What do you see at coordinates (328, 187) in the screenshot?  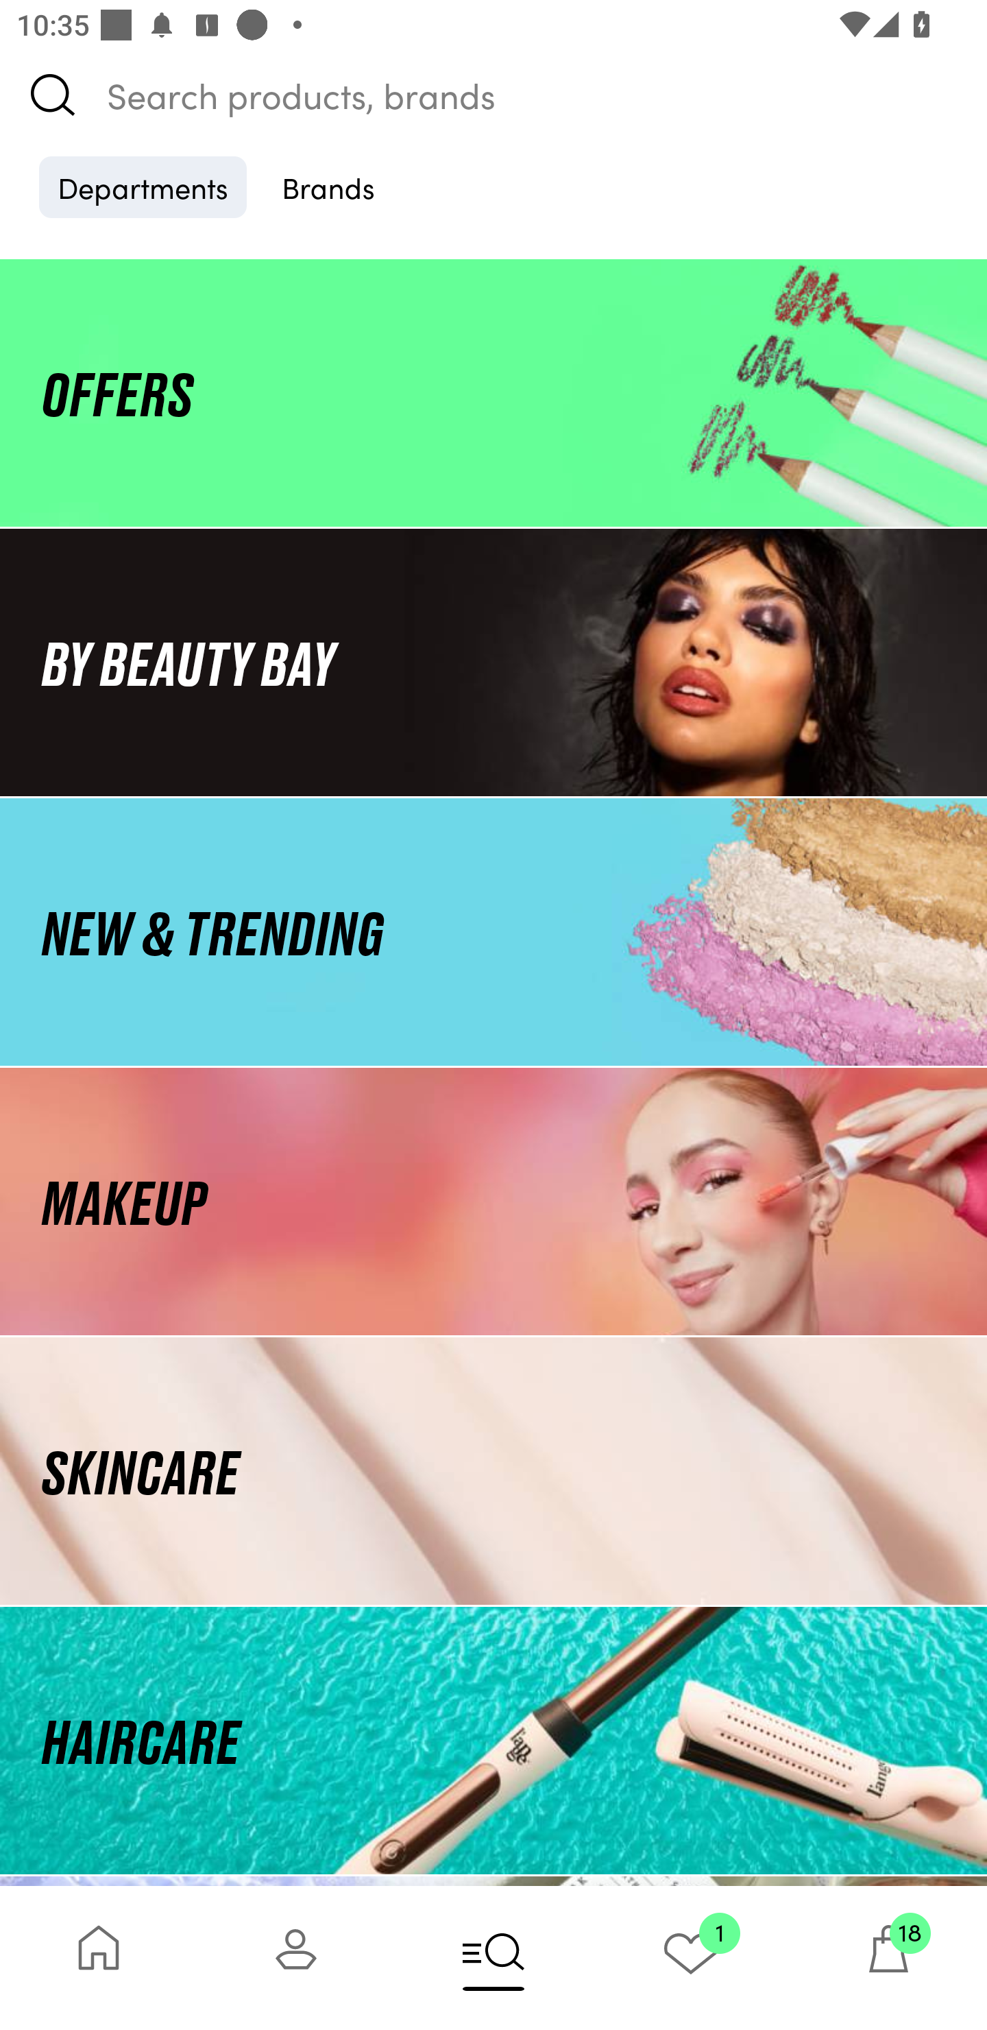 I see `Brands` at bounding box center [328, 187].